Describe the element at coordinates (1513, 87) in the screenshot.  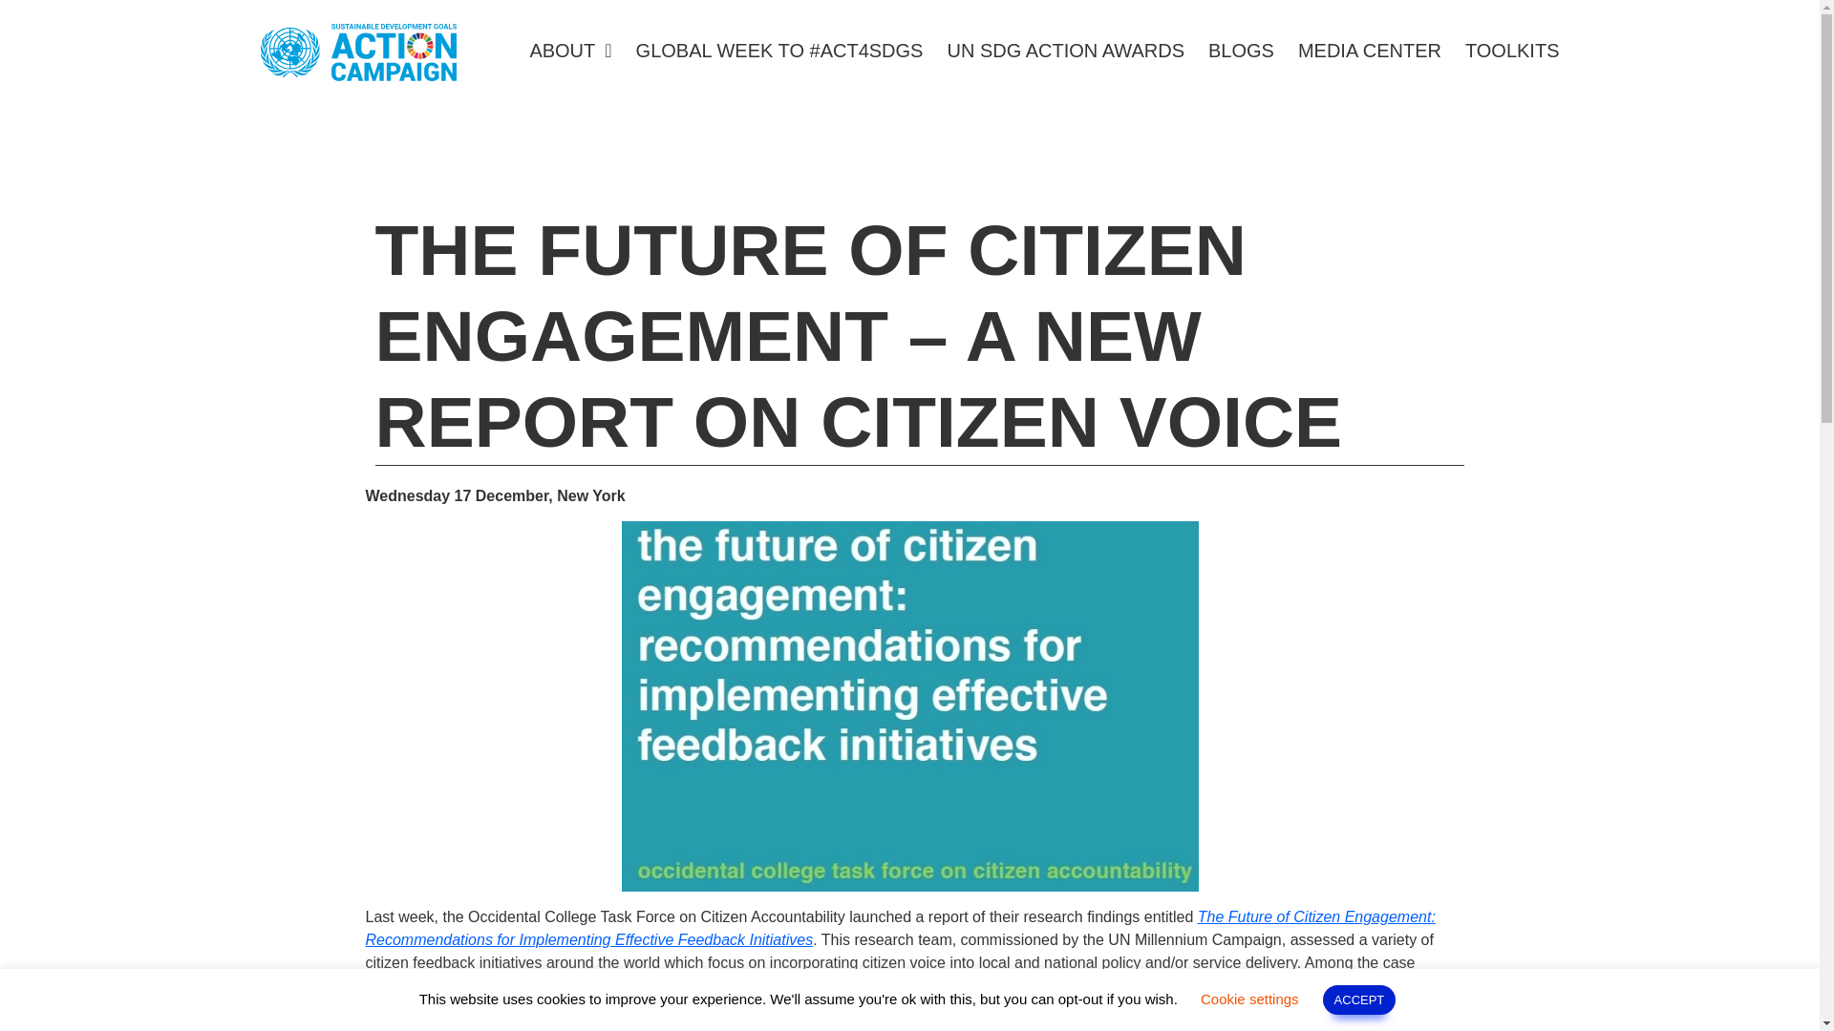
I see `TOOLKITS` at that location.